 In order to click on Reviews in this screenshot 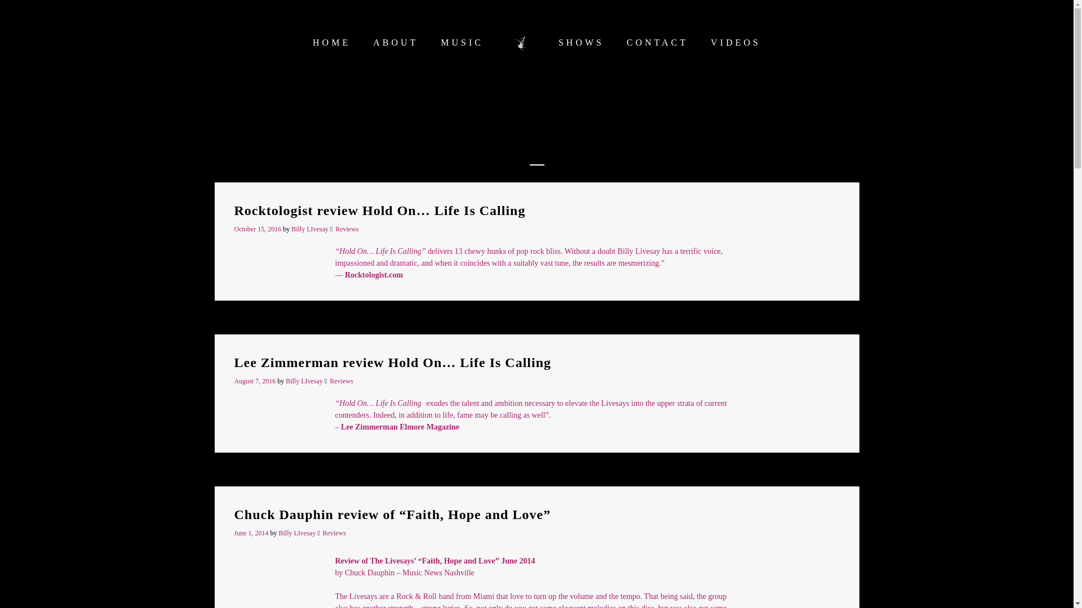, I will do `click(334, 533)`.